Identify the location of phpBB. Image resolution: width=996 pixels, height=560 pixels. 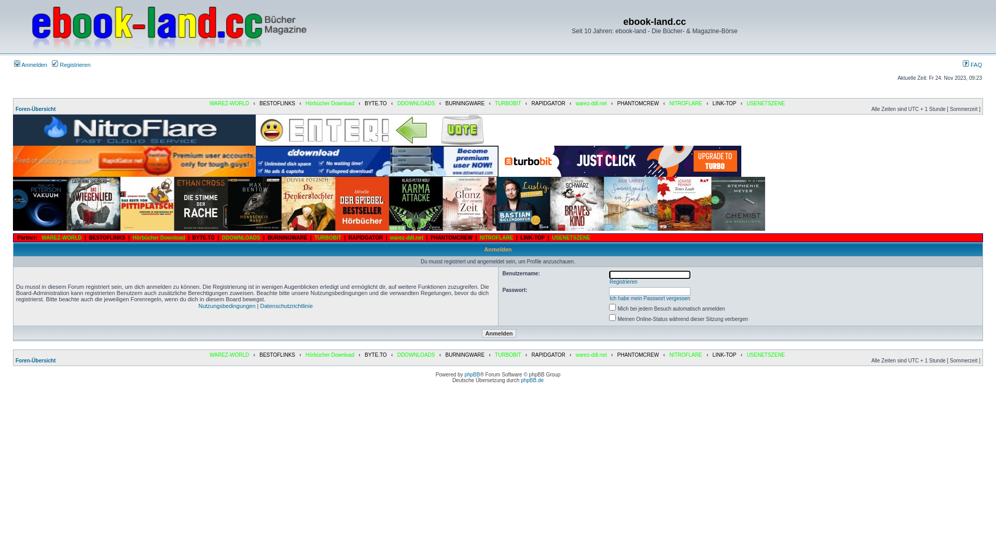
(472, 374).